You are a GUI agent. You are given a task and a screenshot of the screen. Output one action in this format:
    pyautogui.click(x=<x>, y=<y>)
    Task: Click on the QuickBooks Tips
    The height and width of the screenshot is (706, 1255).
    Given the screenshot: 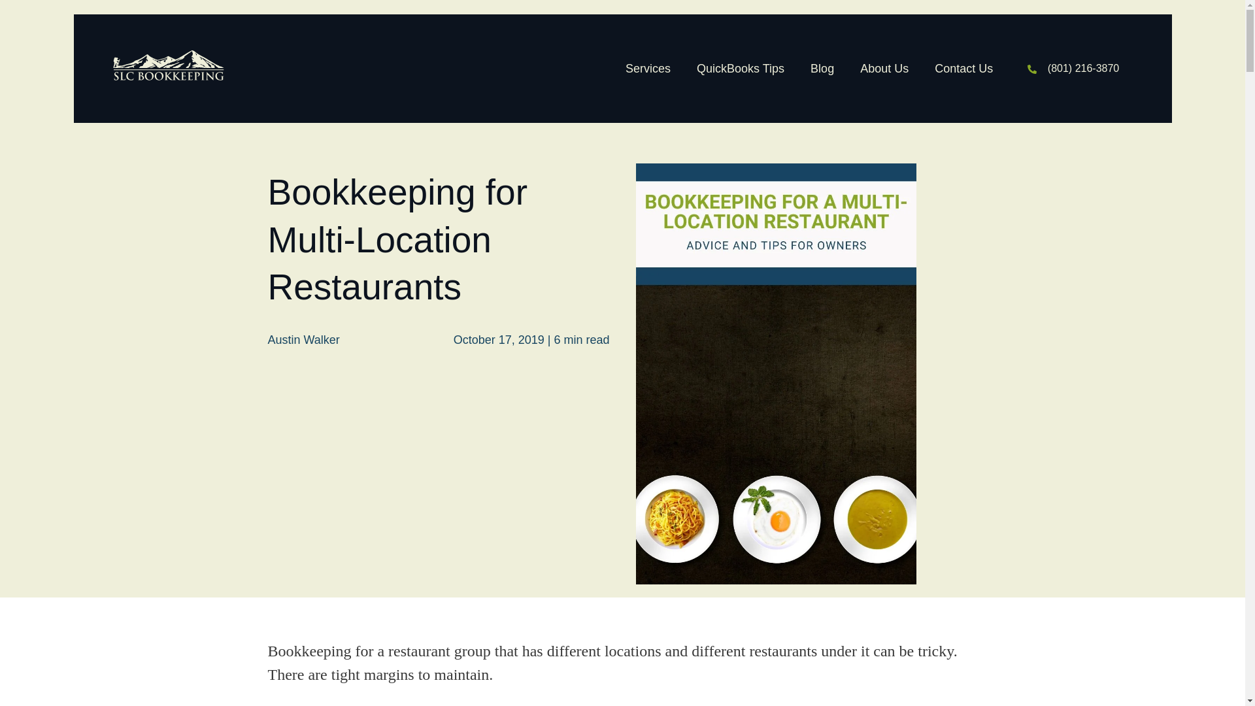 What is the action you would take?
    pyautogui.click(x=740, y=68)
    